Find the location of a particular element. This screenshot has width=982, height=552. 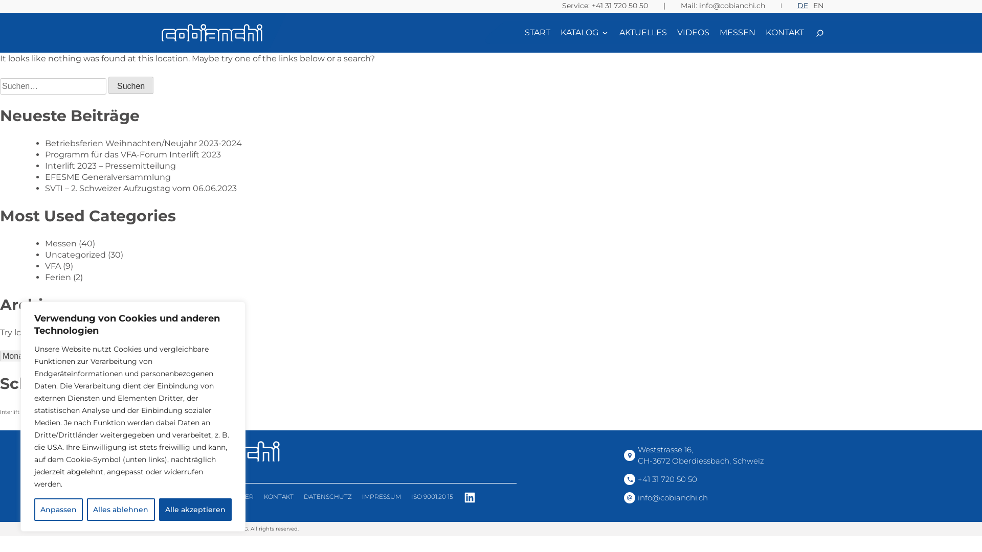

VIDEOS is located at coordinates (694, 33).